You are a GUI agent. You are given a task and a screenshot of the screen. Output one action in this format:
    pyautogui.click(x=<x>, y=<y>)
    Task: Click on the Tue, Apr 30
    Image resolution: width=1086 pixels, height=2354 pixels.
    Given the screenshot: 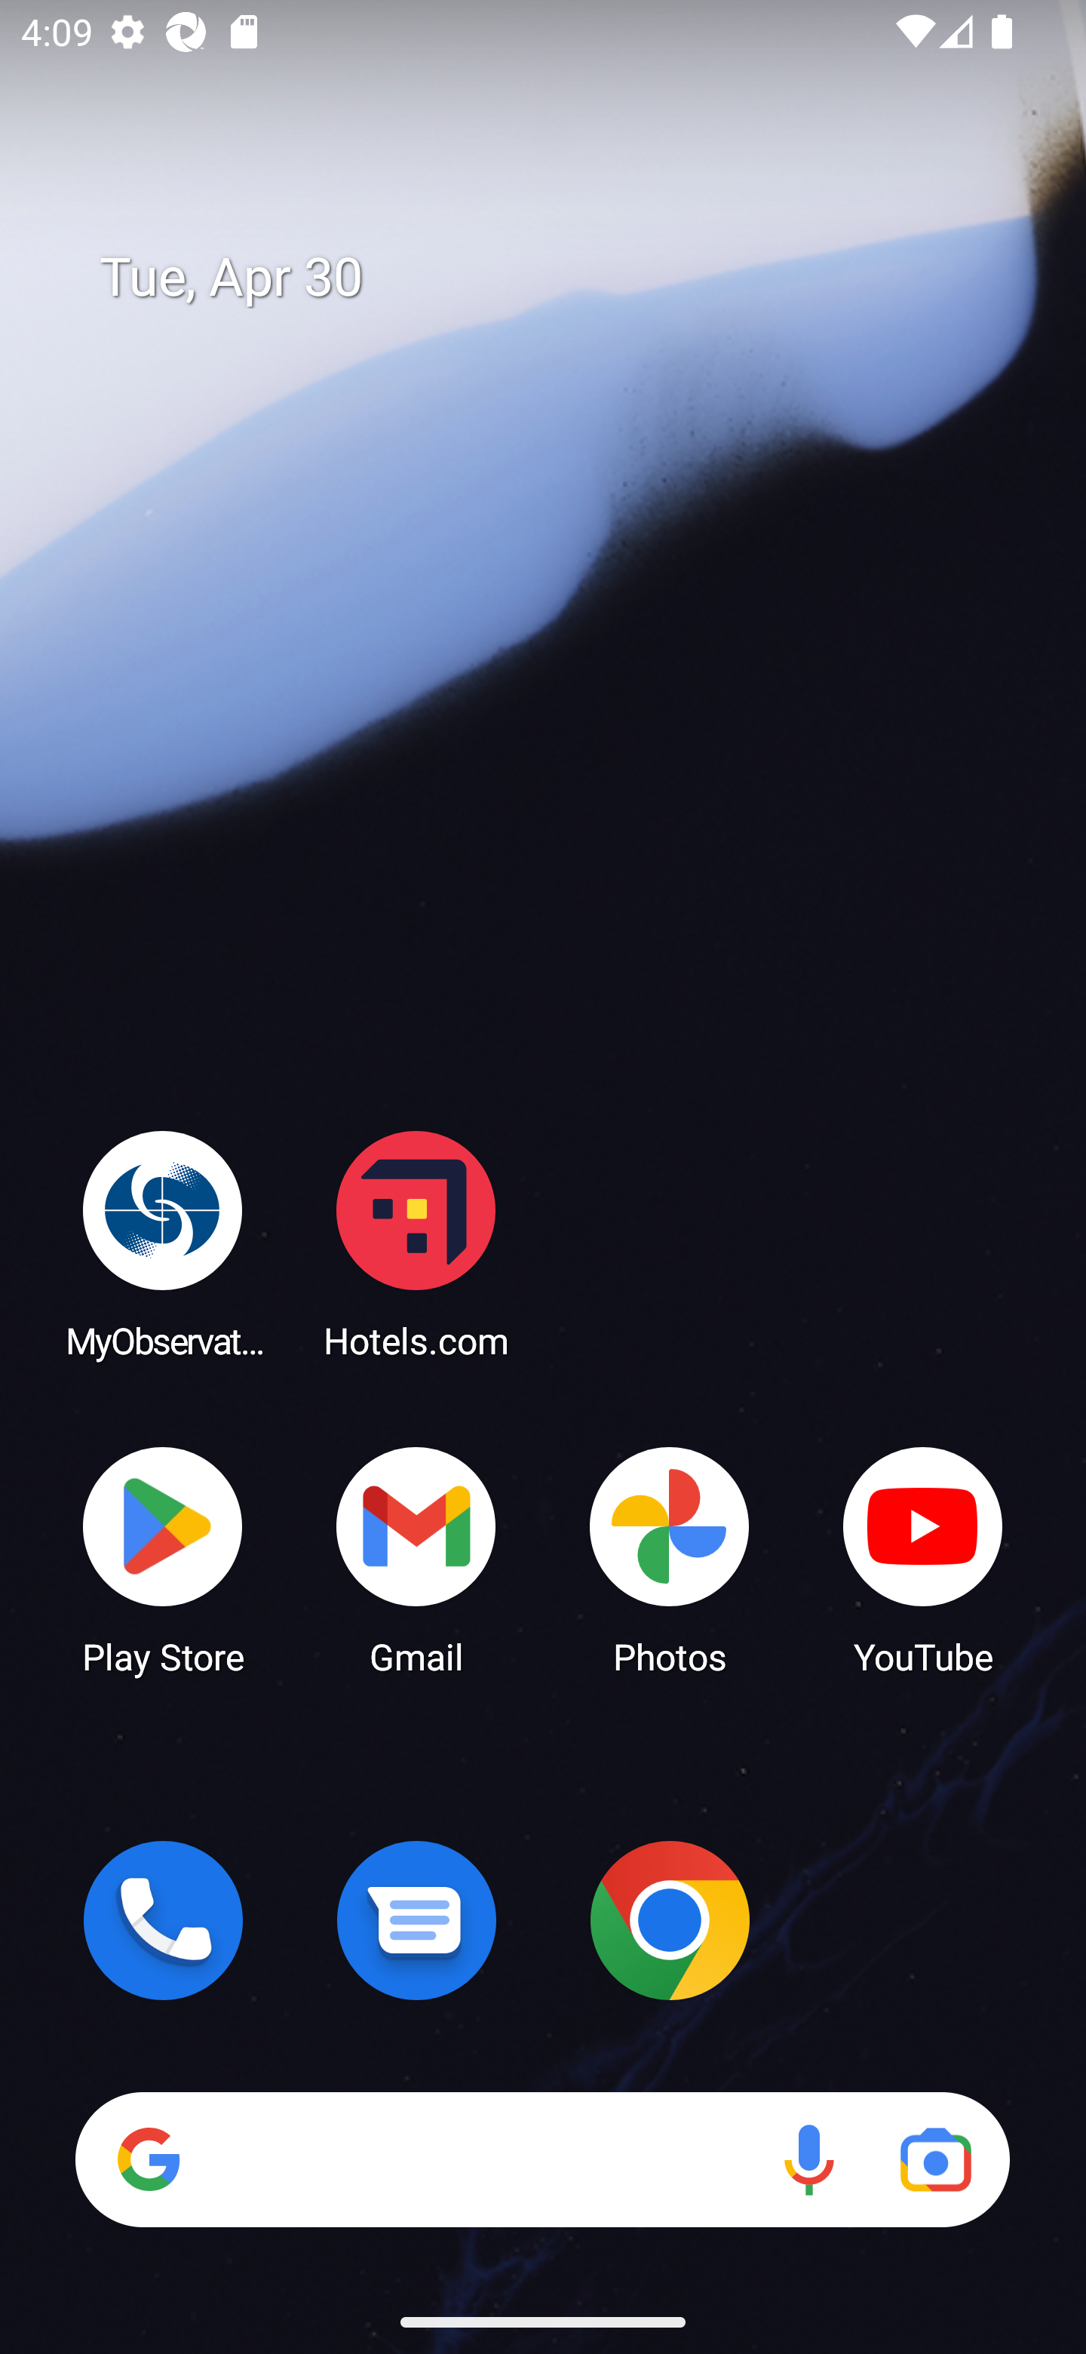 What is the action you would take?
    pyautogui.click(x=564, y=278)
    